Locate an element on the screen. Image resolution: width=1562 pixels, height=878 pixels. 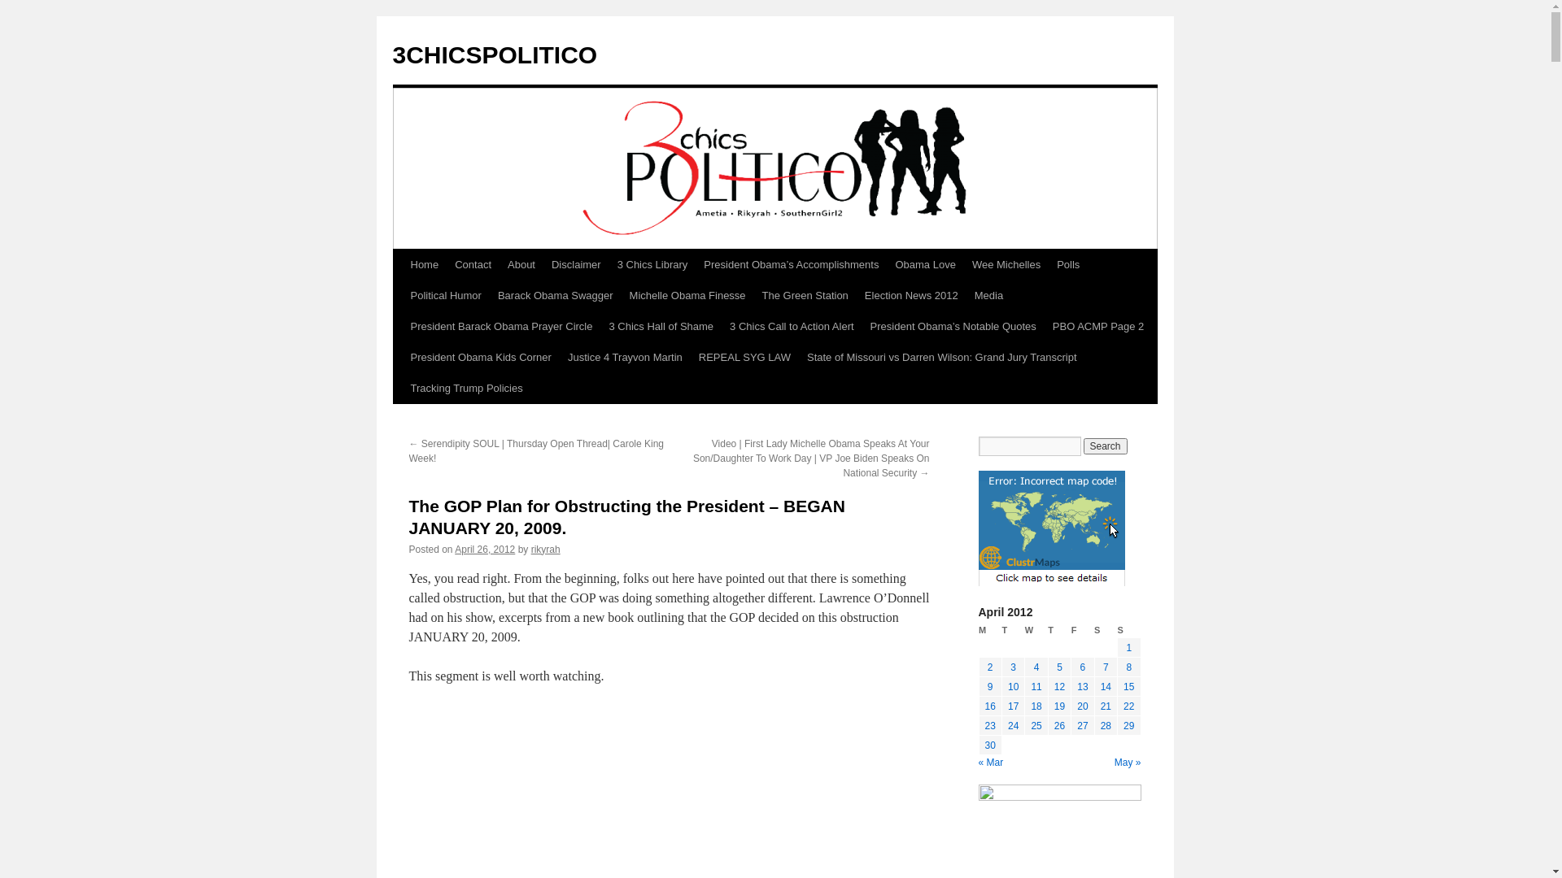
29 is located at coordinates (1129, 726).